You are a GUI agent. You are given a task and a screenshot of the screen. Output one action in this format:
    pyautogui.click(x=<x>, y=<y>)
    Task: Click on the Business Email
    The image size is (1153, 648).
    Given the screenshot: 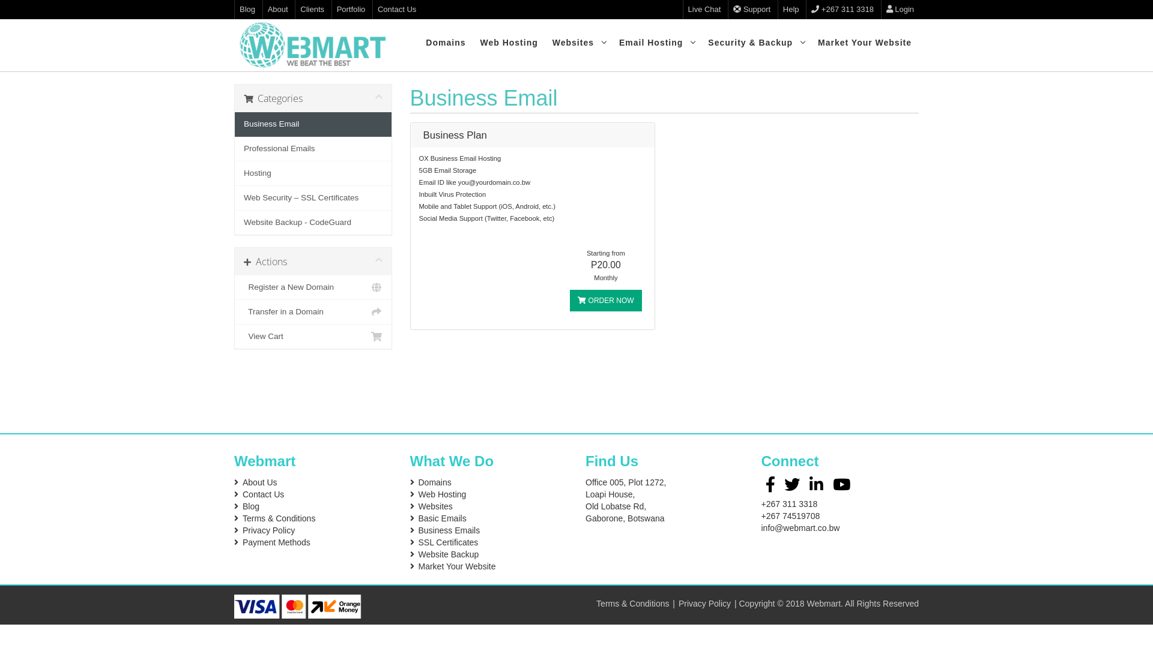 What is the action you would take?
    pyautogui.click(x=313, y=124)
    